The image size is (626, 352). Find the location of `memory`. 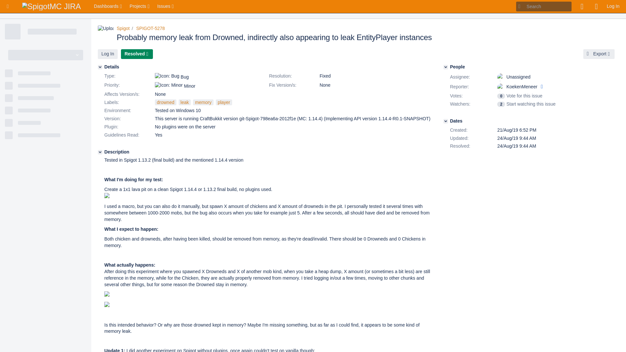

memory is located at coordinates (203, 102).